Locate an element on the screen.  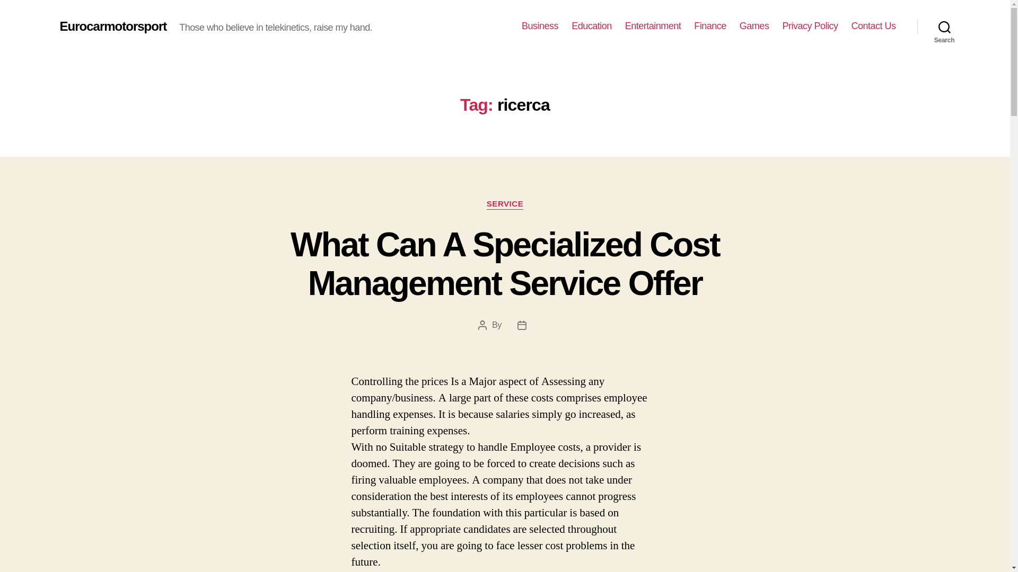
Business is located at coordinates (540, 26).